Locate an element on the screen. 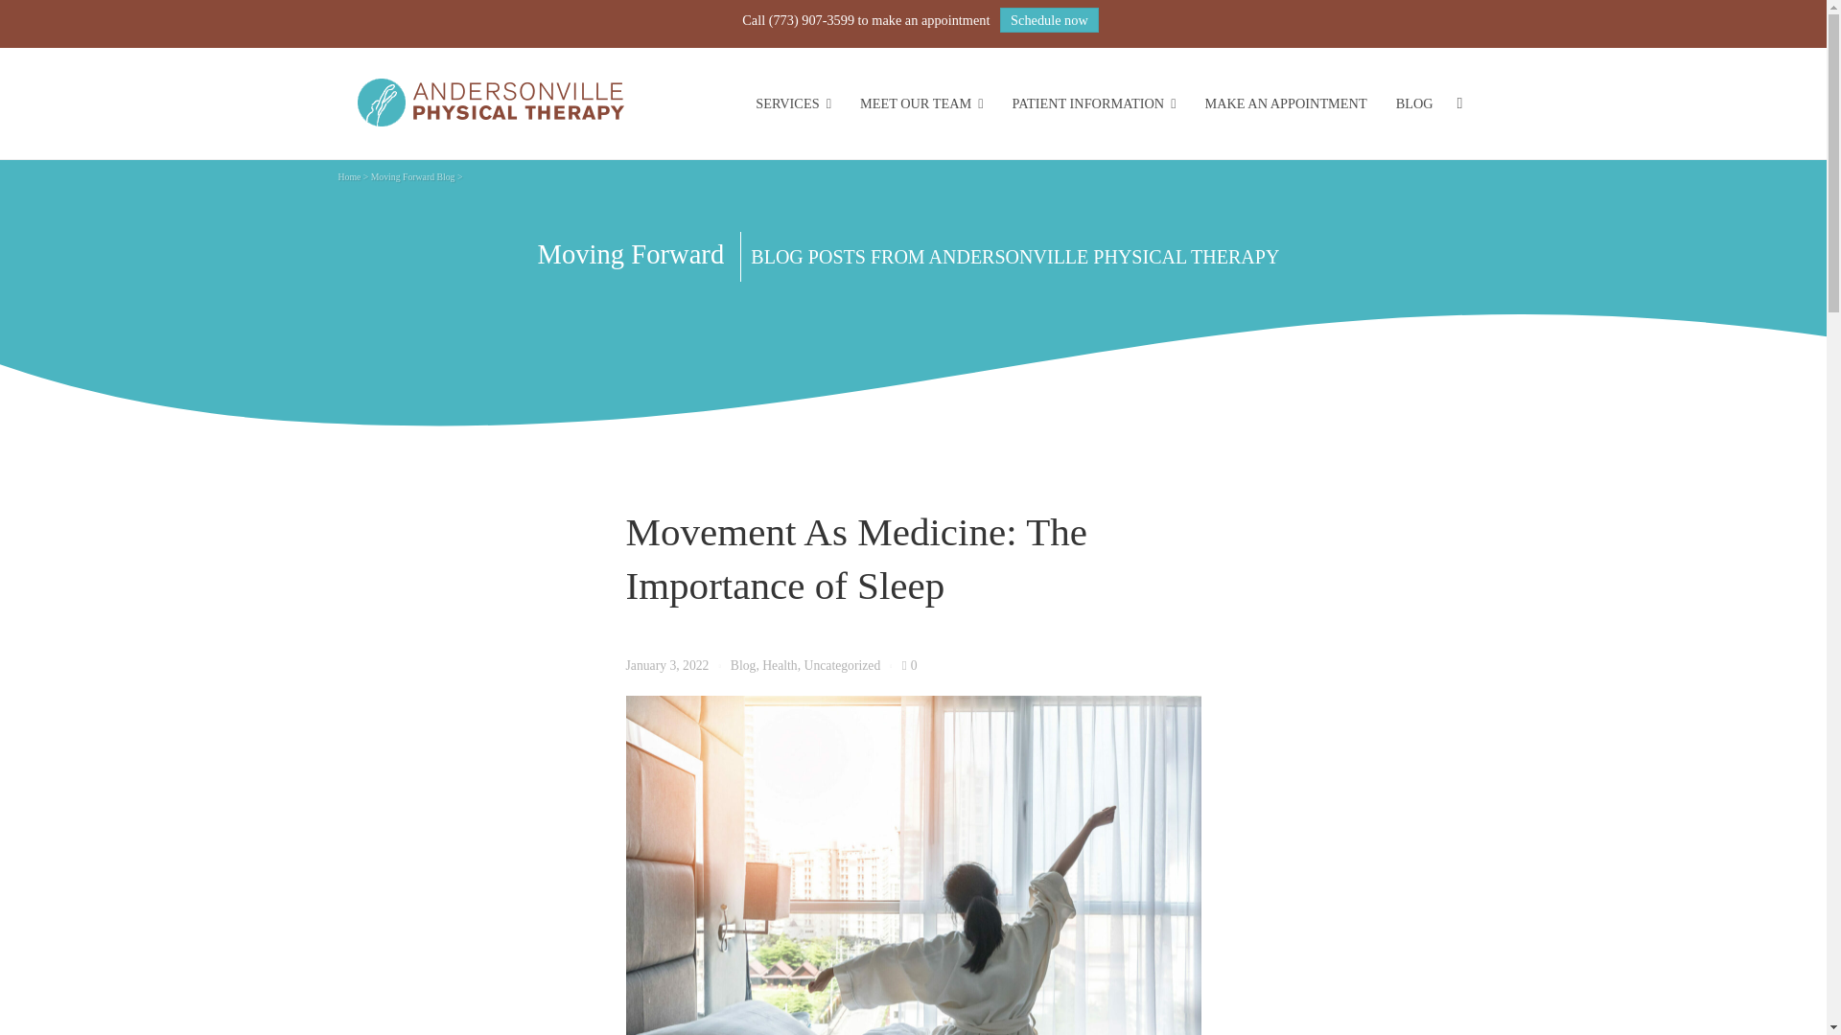 The width and height of the screenshot is (1841, 1035). Twitter is located at coordinates (1454, 1000).